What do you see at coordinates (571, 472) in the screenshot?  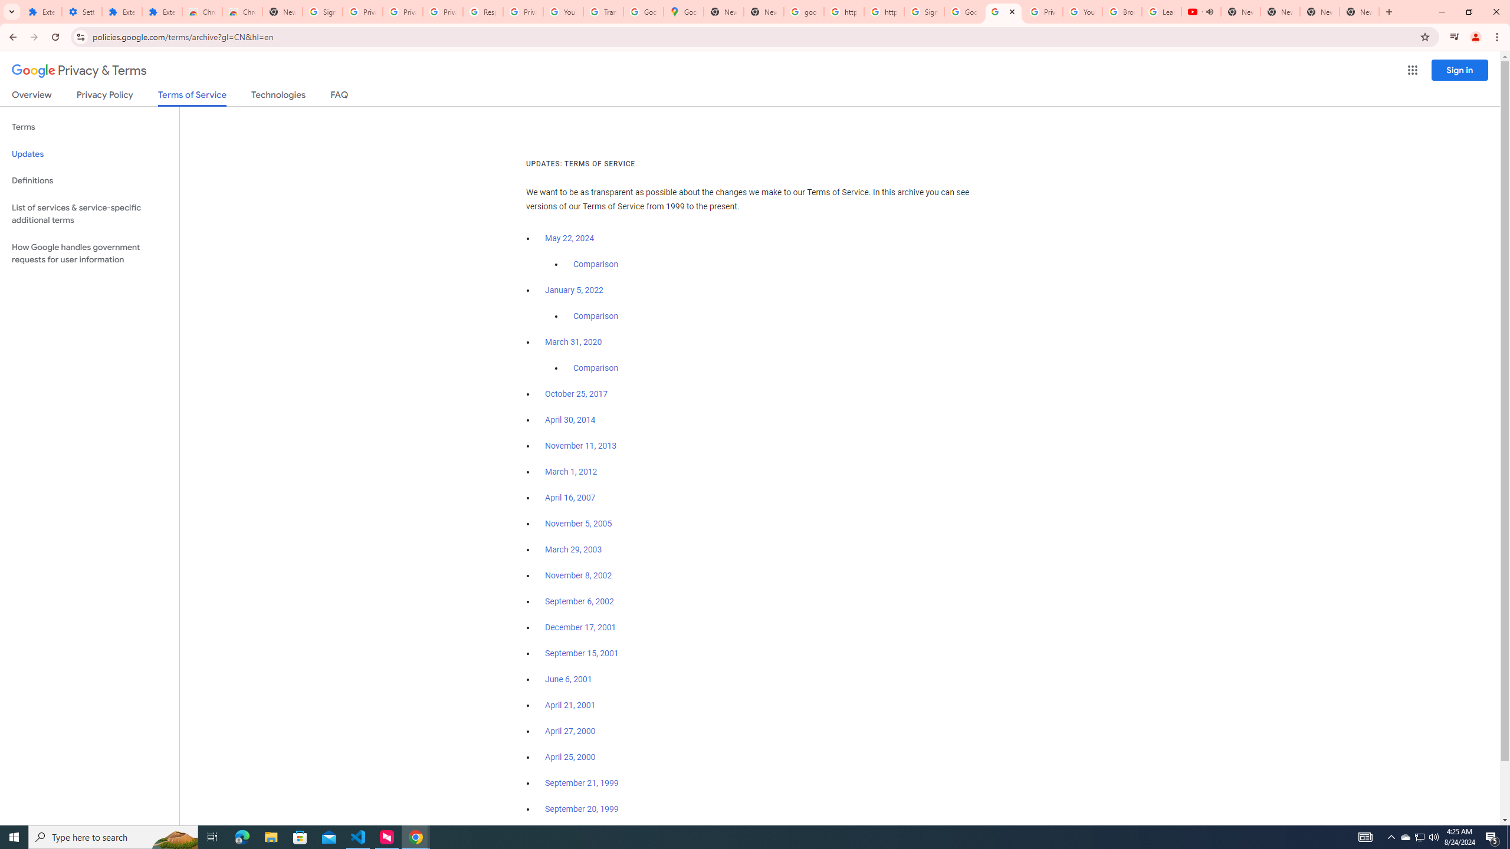 I see `March 1, 2012` at bounding box center [571, 472].